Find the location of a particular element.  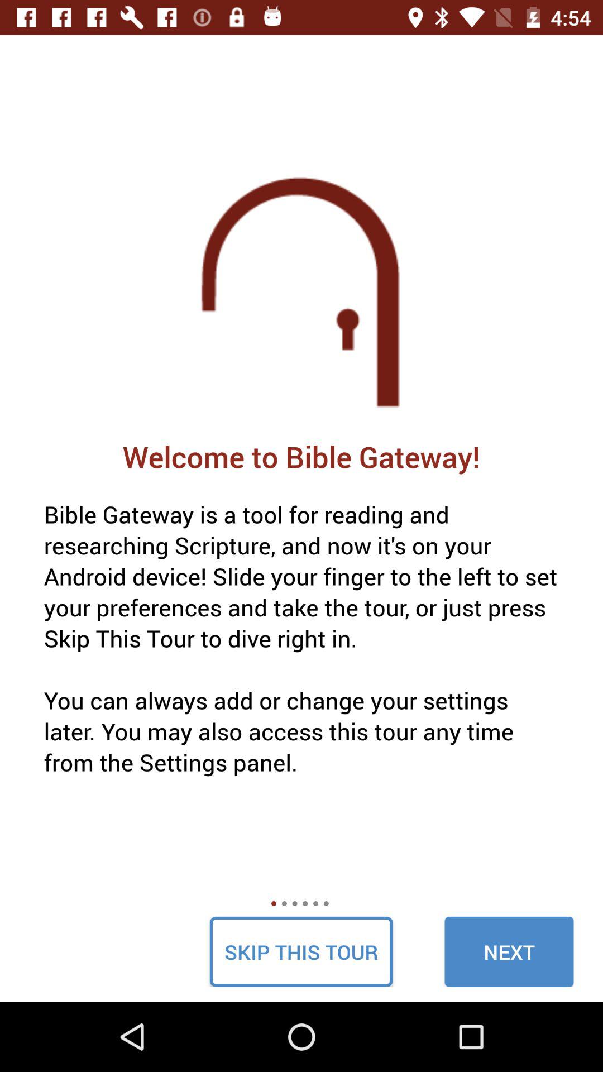

select the item at the bottom right corner is located at coordinates (509, 951).